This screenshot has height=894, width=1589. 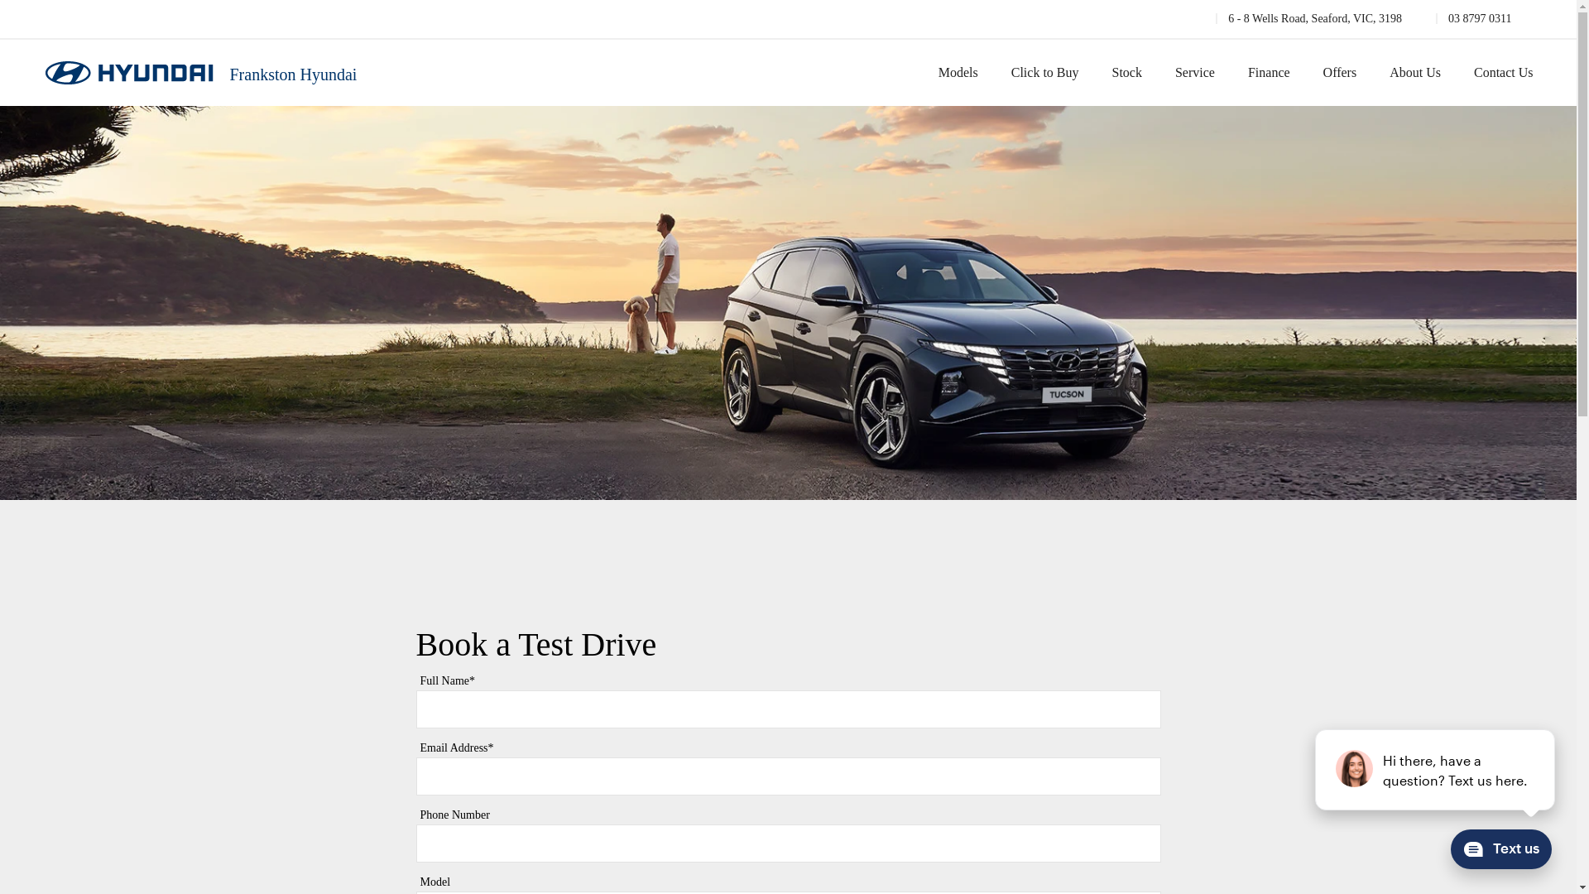 I want to click on Frankston Hyundai, so click(x=200, y=73).